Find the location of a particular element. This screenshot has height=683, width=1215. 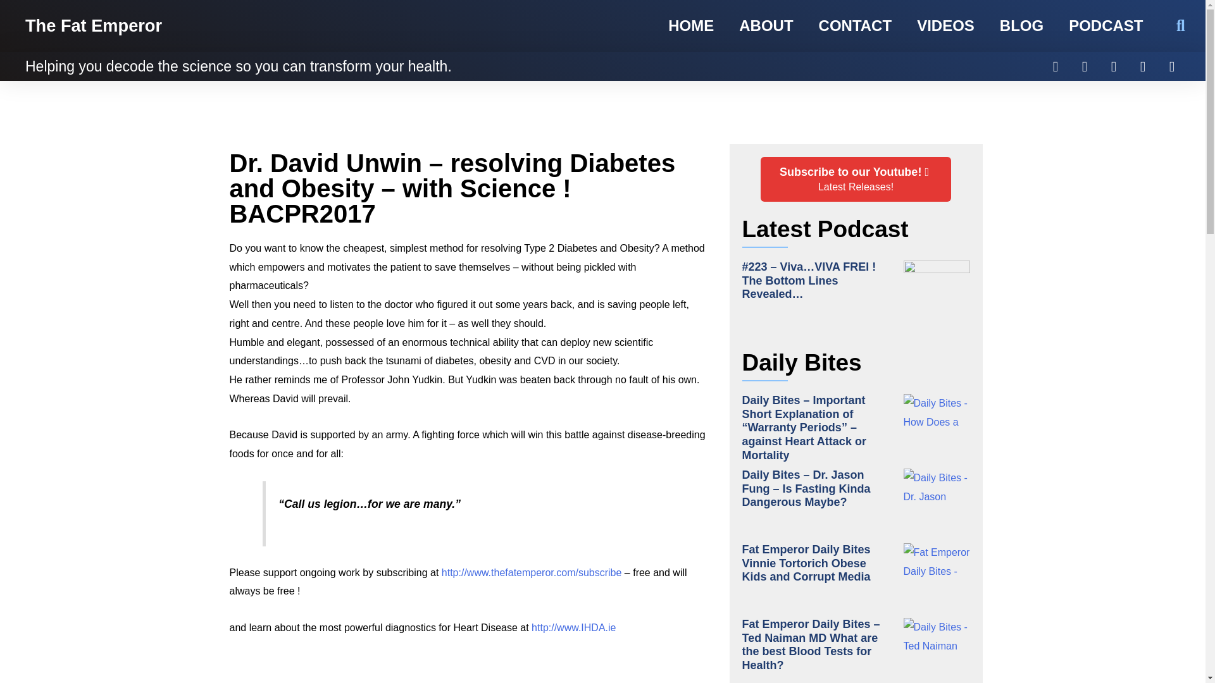

VIDEOS is located at coordinates (94, 25).